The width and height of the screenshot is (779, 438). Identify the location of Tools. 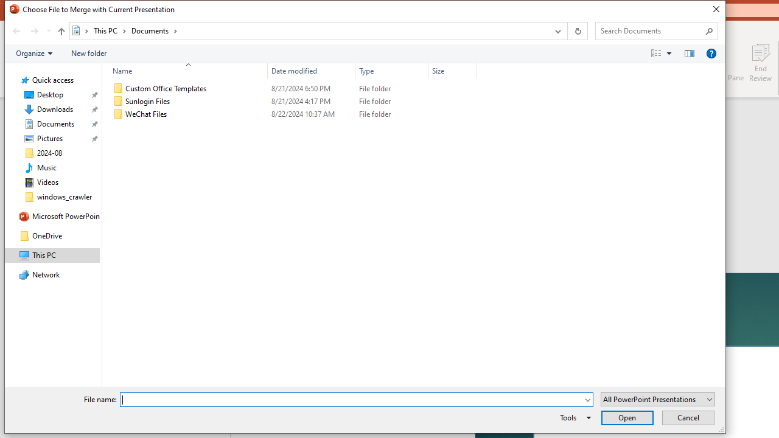
(573, 417).